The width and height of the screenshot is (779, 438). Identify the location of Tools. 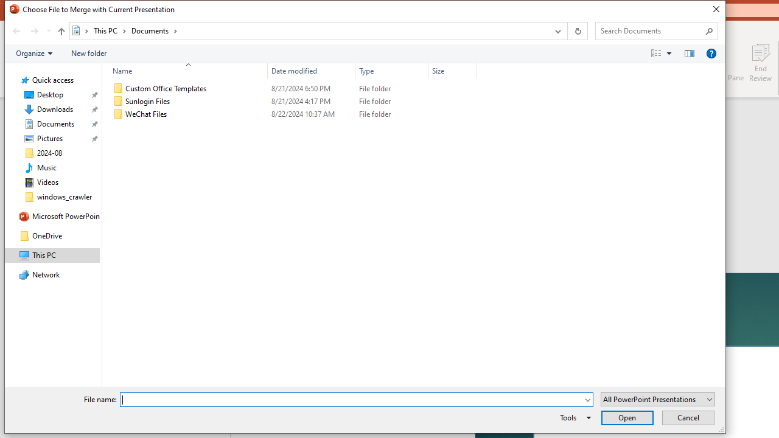
(573, 417).